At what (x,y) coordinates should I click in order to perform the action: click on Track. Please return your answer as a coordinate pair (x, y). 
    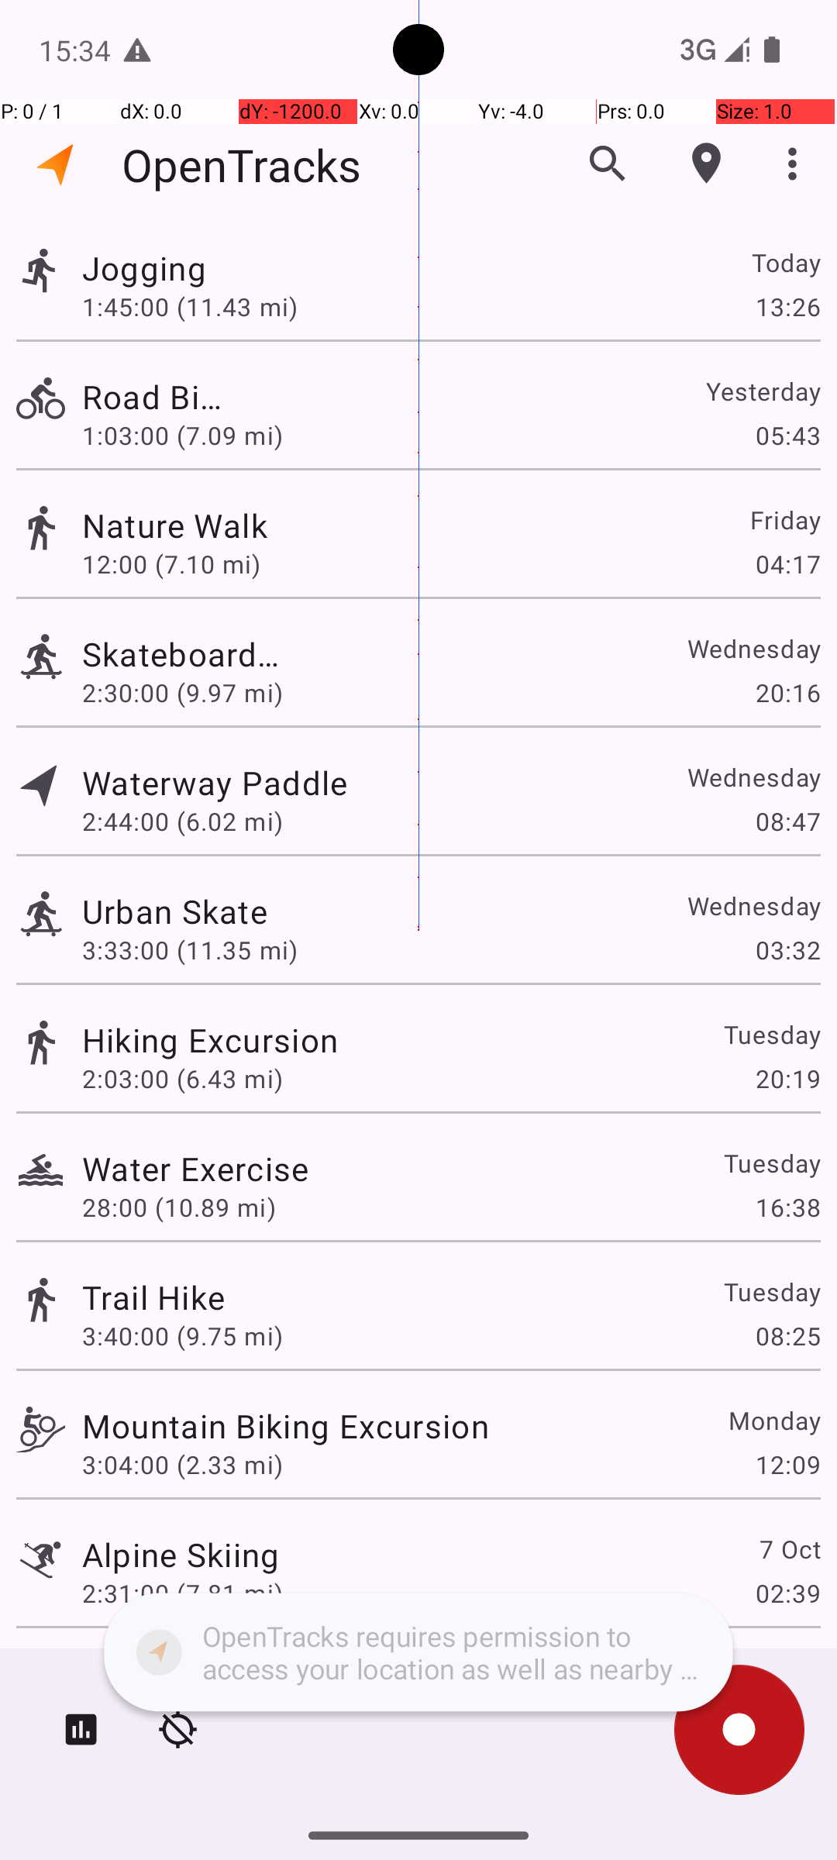
    Looking at the image, I should click on (40, 270).